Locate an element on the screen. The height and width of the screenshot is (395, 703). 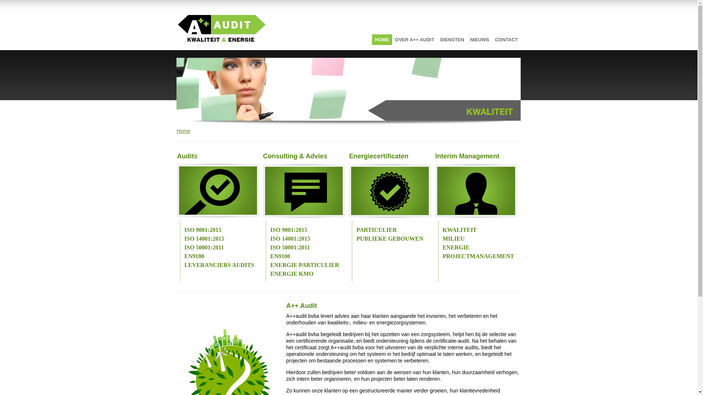
KWALITEIT is located at coordinates (460, 230).